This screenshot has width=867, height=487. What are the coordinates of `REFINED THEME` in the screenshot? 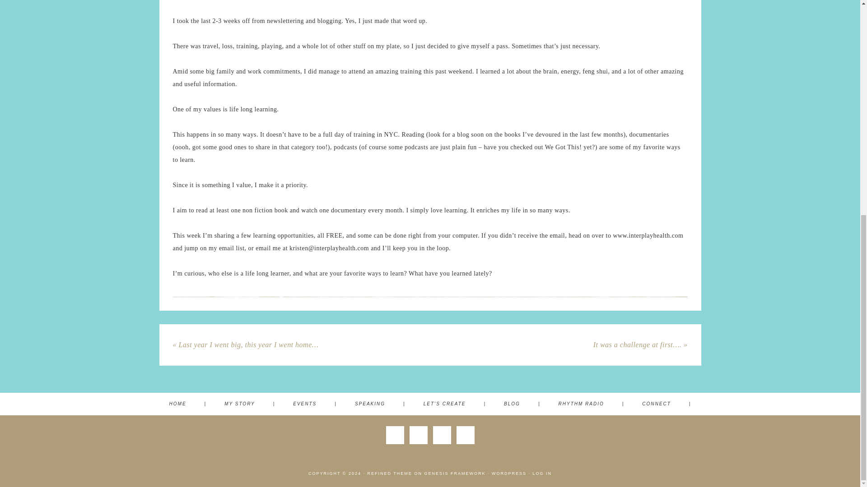 It's located at (390, 473).